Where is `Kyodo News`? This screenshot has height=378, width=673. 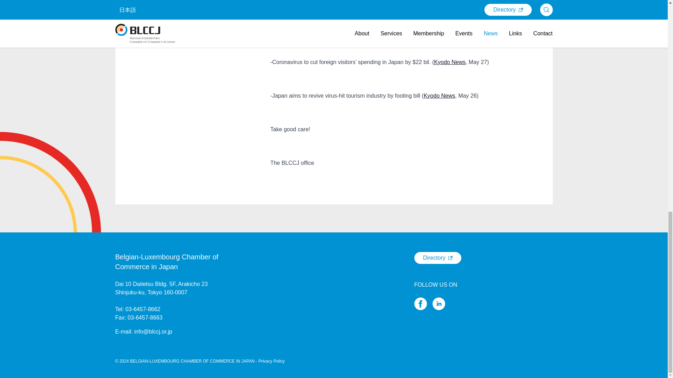
Kyodo News is located at coordinates (440, 95).